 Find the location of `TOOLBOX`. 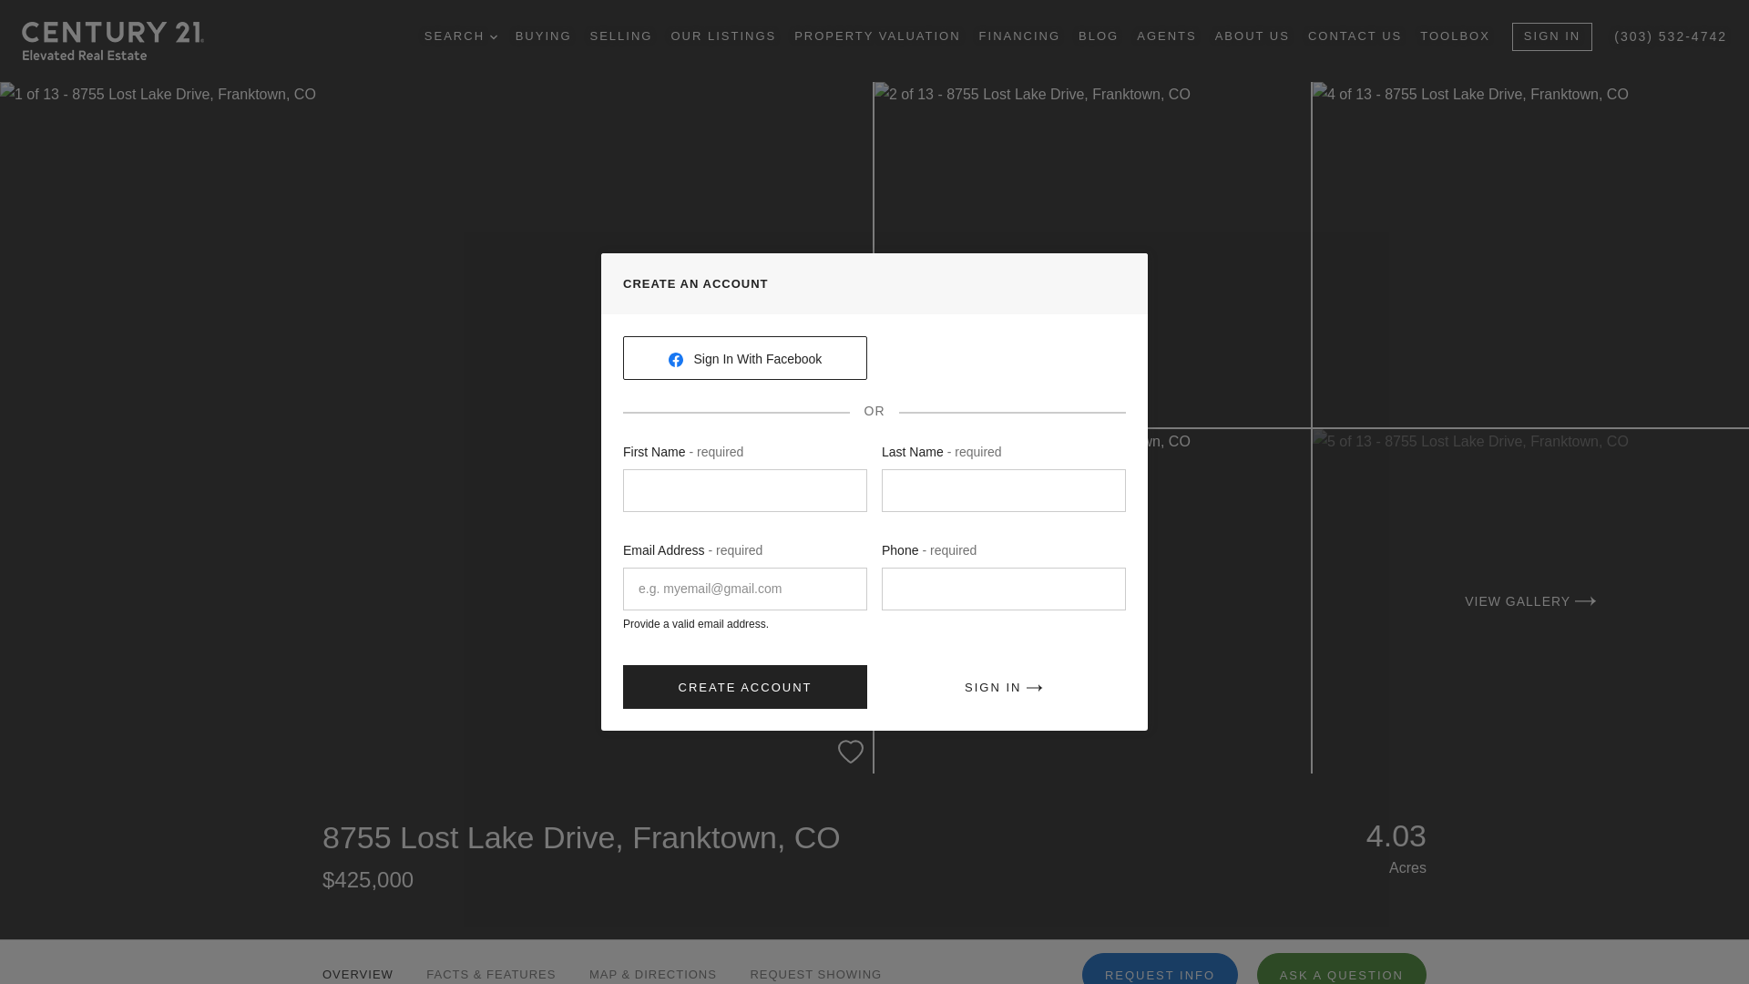

TOOLBOX is located at coordinates (1455, 36).